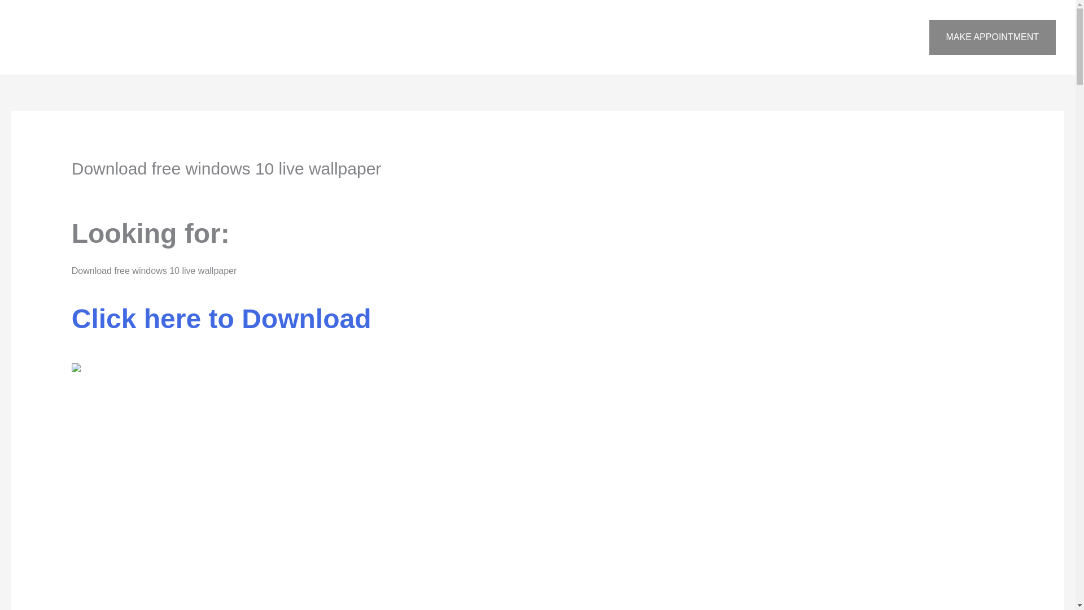  Describe the element at coordinates (160, 191) in the screenshot. I see `mcc` at that location.